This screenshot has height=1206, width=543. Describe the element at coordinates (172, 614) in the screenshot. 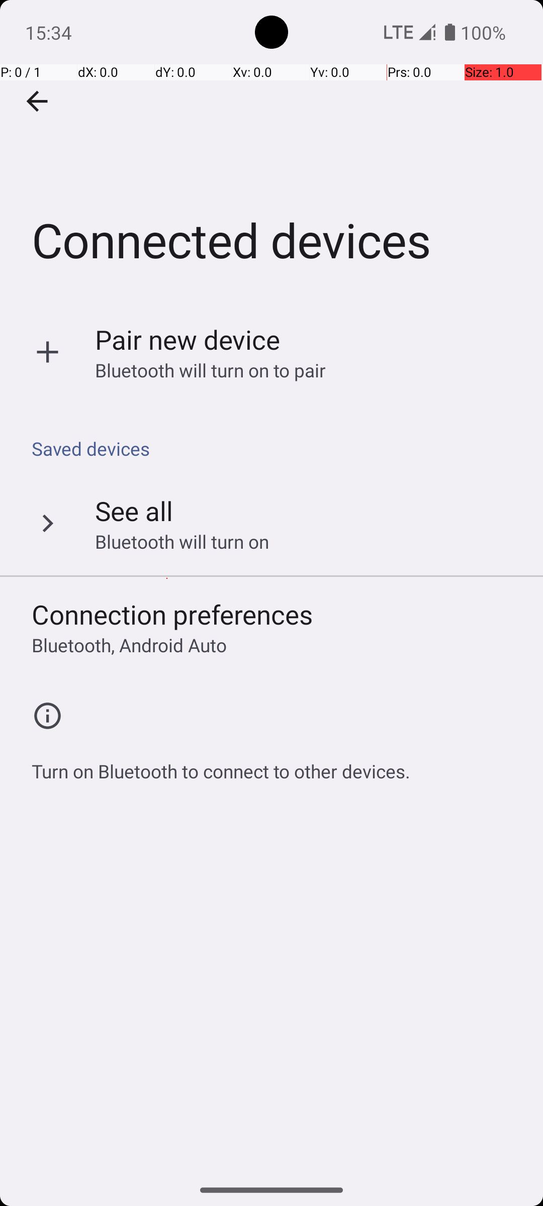

I see `Connection preferences` at that location.